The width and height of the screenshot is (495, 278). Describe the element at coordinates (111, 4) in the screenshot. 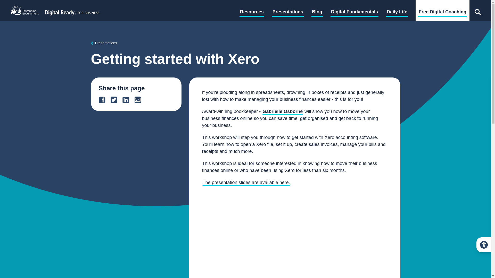

I see `Mobile` at that location.